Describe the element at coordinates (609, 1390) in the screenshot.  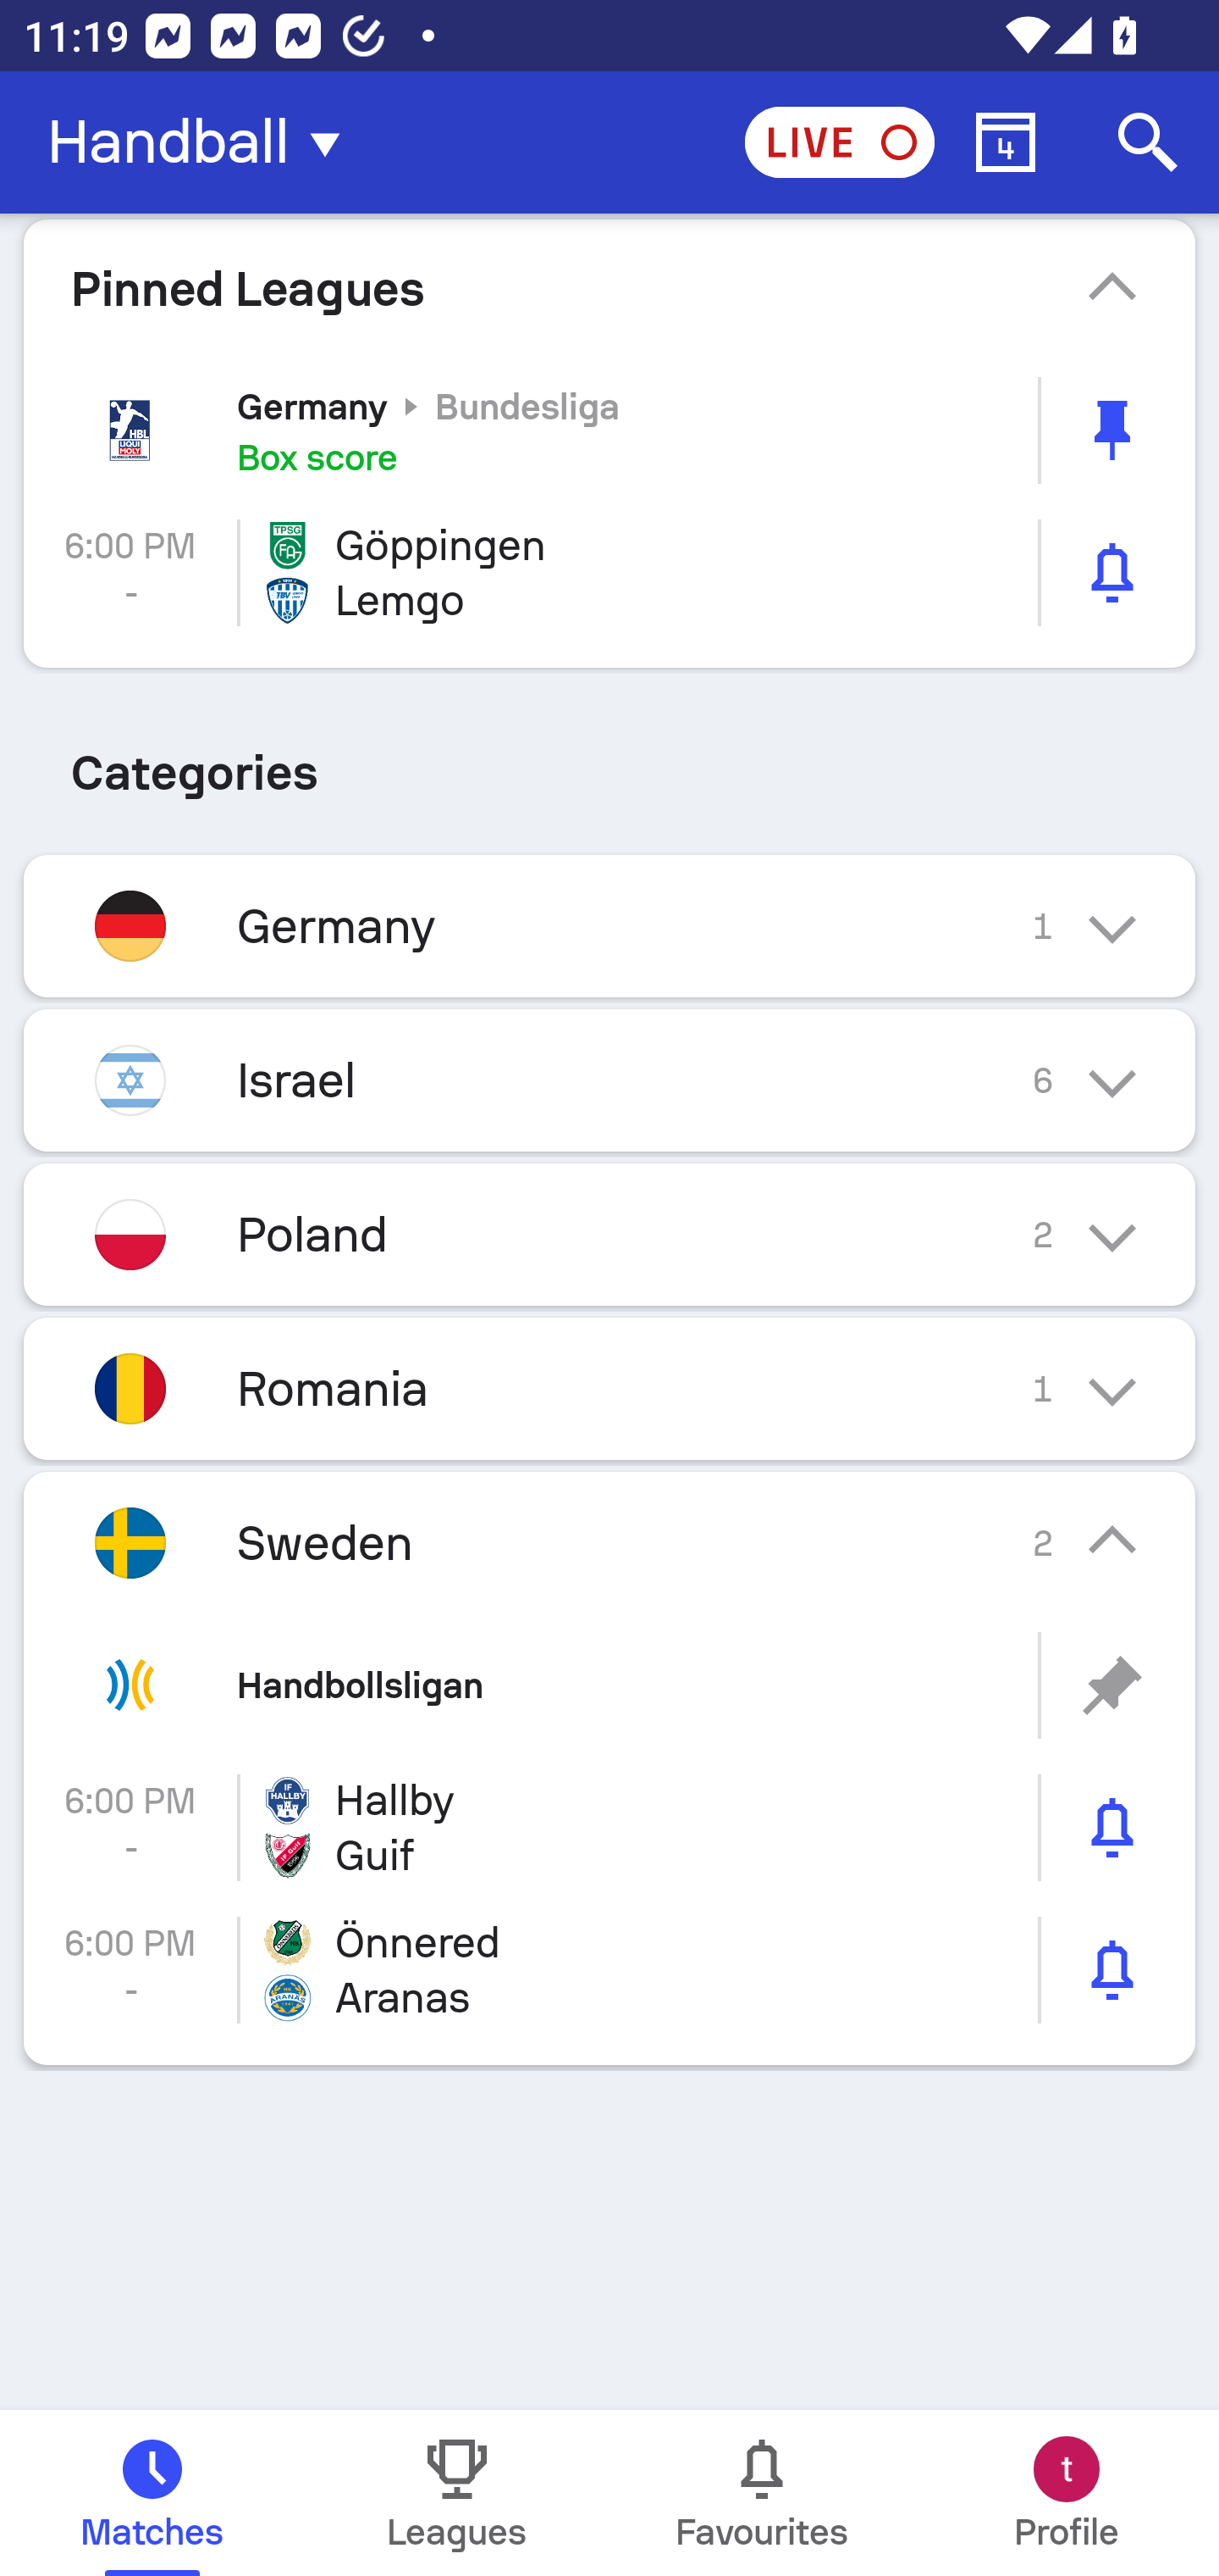
I see `Romania 1` at that location.